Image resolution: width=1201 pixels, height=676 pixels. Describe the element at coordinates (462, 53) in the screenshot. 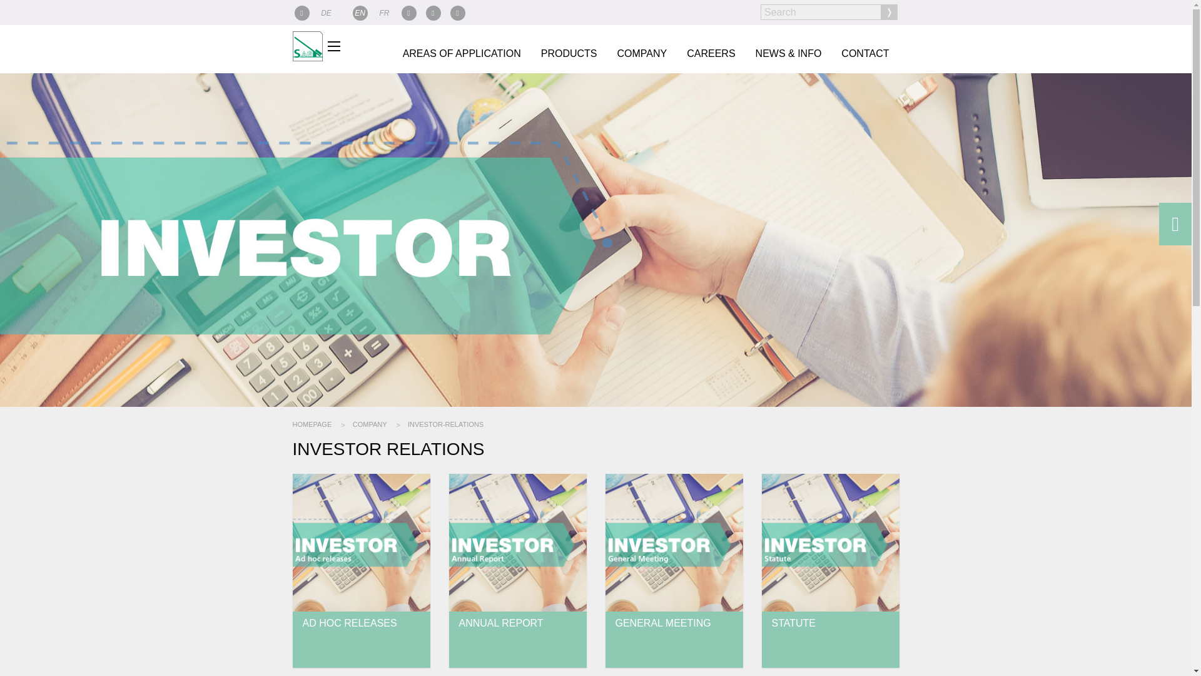

I see `AREAS OF APPLICATION` at that location.